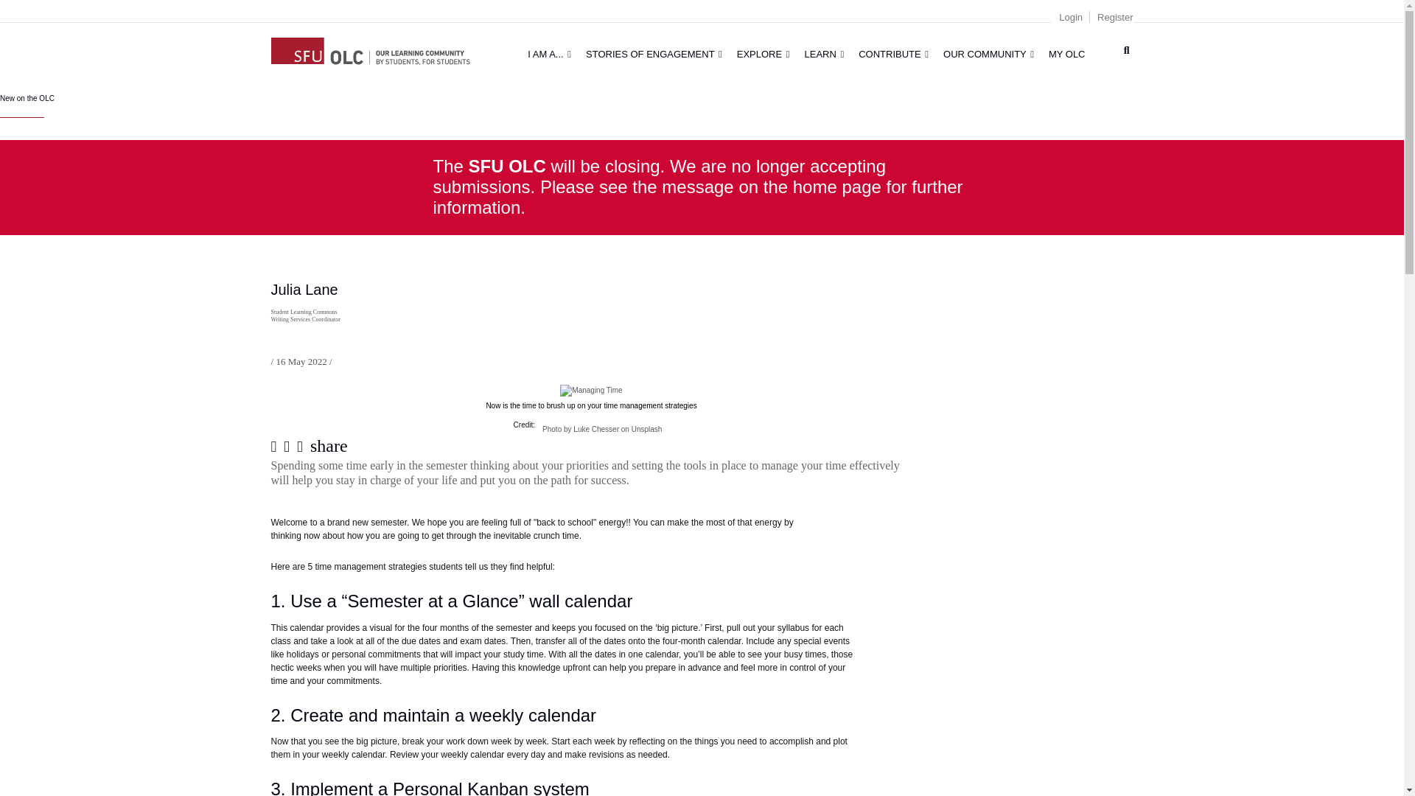  What do you see at coordinates (824, 54) in the screenshot?
I see `LEARN` at bounding box center [824, 54].